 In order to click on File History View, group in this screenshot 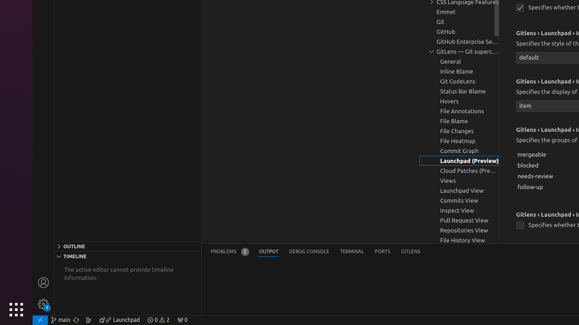, I will do `click(459, 240)`.